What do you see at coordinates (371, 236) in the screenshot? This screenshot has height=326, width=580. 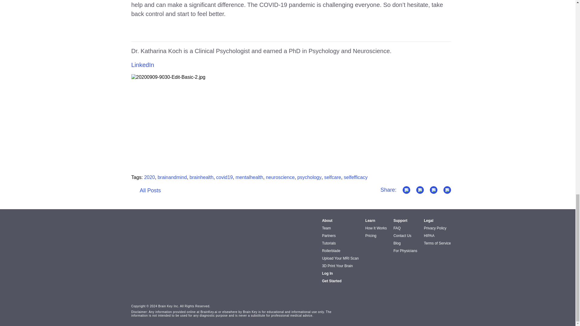 I see `Pricing` at bounding box center [371, 236].